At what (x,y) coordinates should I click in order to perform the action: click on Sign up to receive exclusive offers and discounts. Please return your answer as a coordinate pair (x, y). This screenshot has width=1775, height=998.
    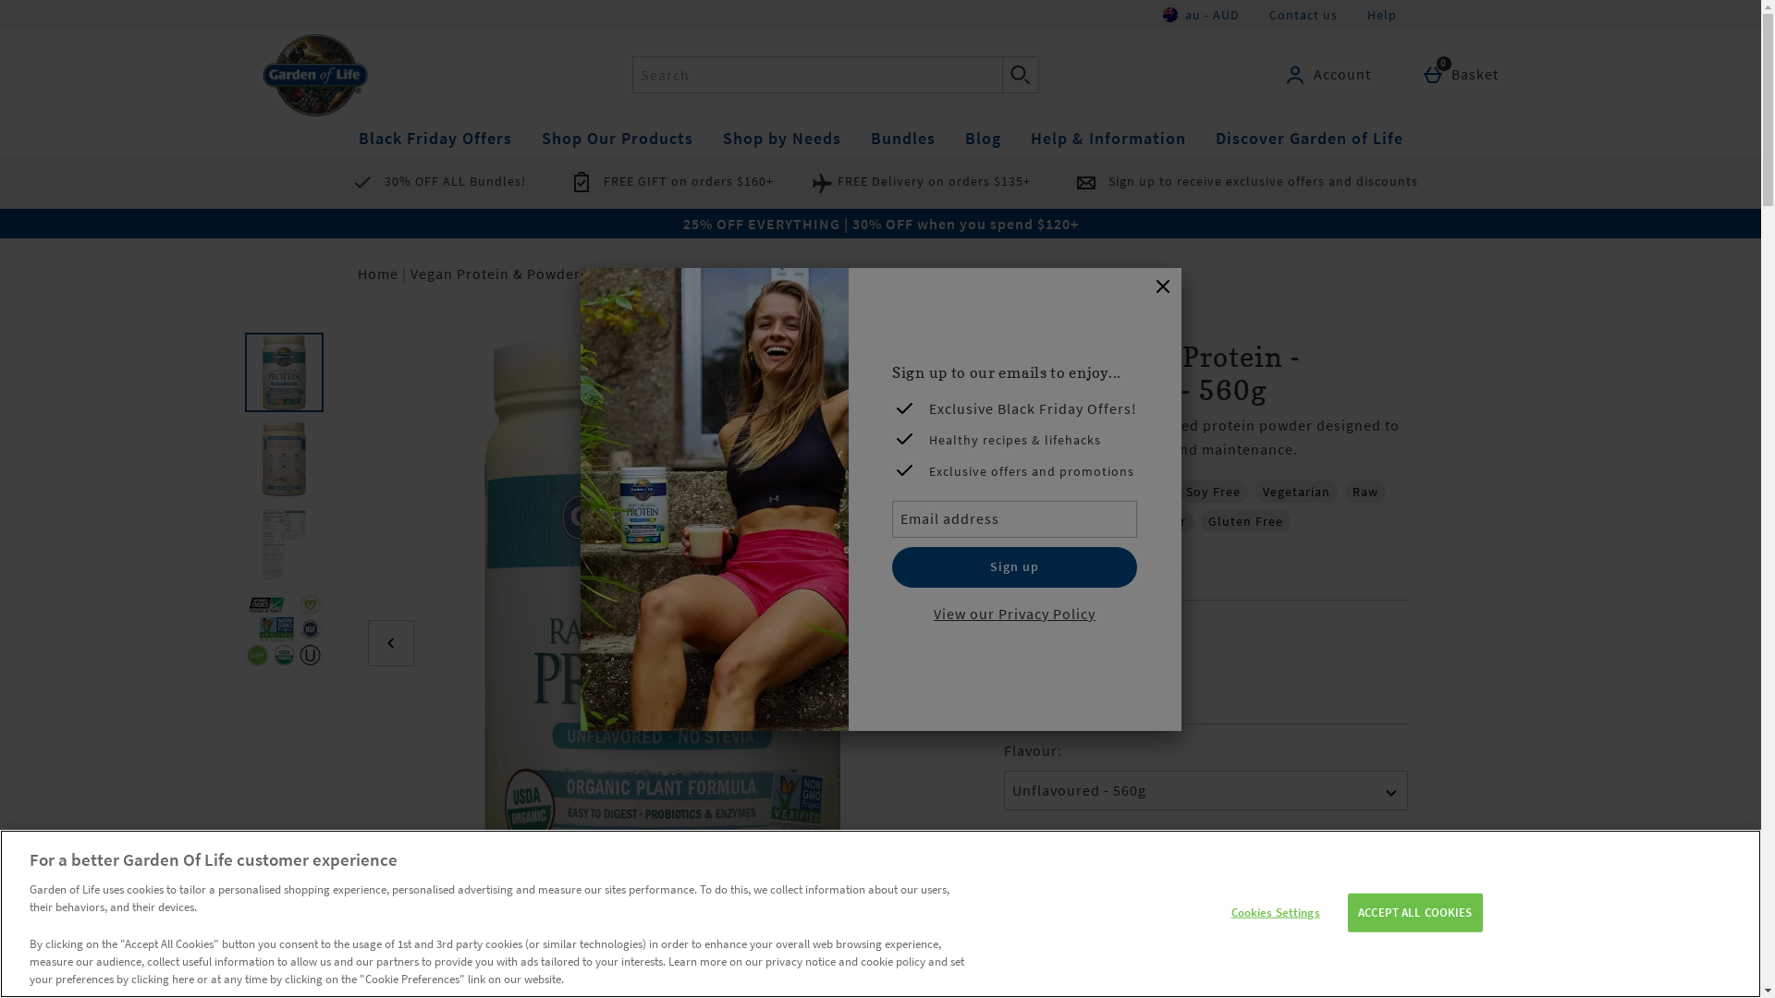
    Looking at the image, I should click on (1242, 181).